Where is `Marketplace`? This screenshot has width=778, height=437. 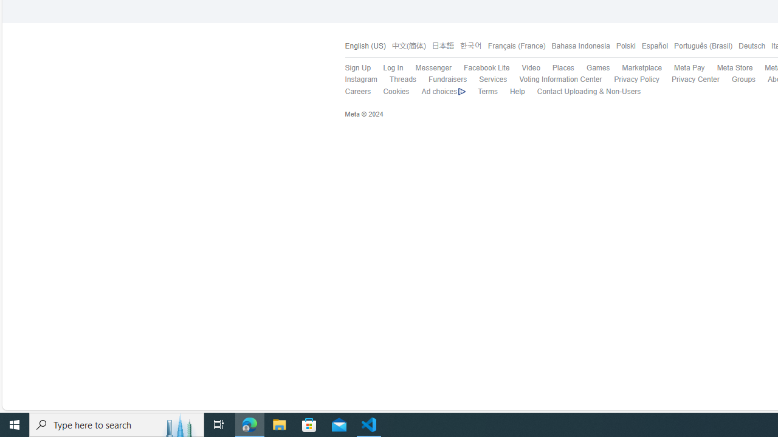
Marketplace is located at coordinates (636, 68).